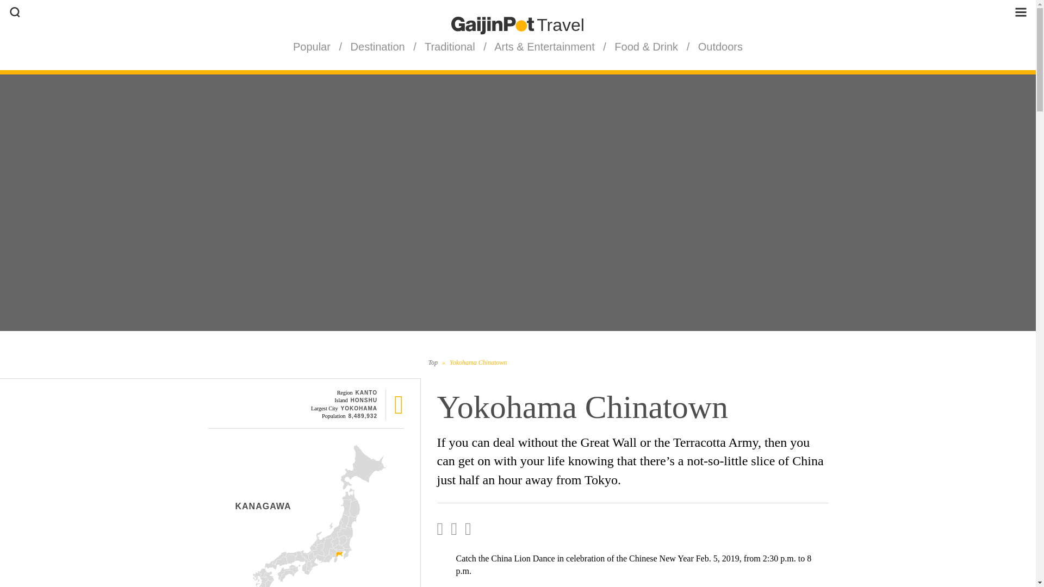 Image resolution: width=1044 pixels, height=587 pixels. Describe the element at coordinates (433, 362) in the screenshot. I see `Top` at that location.